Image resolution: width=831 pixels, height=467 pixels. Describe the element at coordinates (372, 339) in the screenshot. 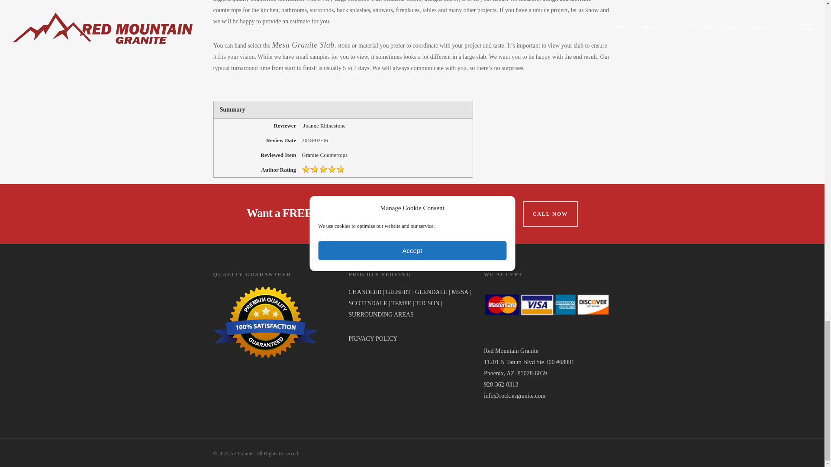

I see `PRIVACY POLICY` at that location.